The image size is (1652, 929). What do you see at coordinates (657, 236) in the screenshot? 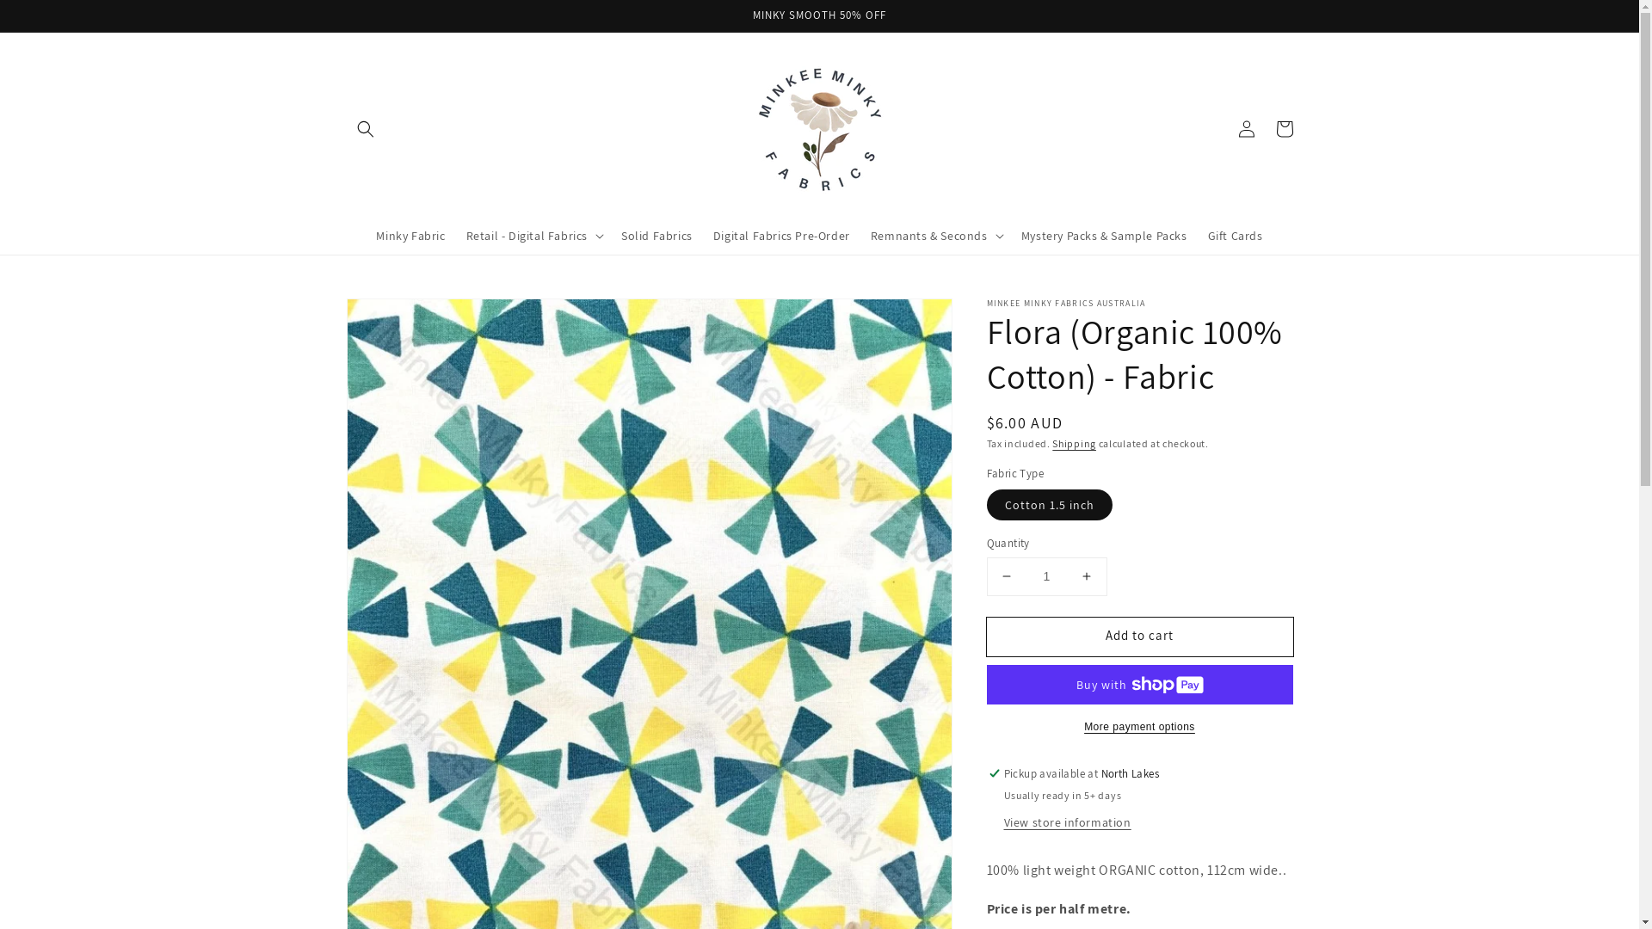
I see `Solid Fabrics` at bounding box center [657, 236].